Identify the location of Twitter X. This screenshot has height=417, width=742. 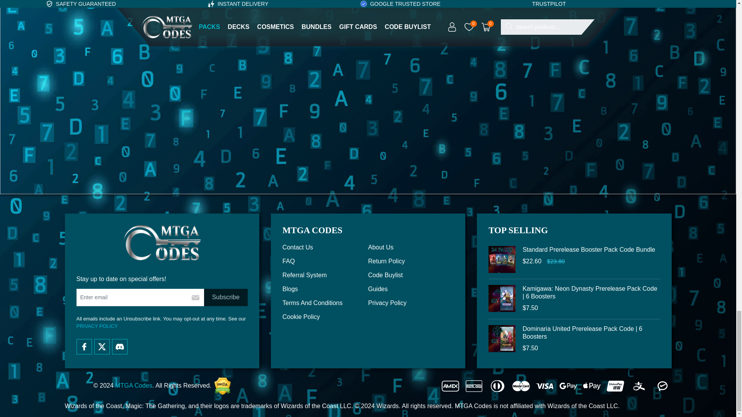
(102, 347).